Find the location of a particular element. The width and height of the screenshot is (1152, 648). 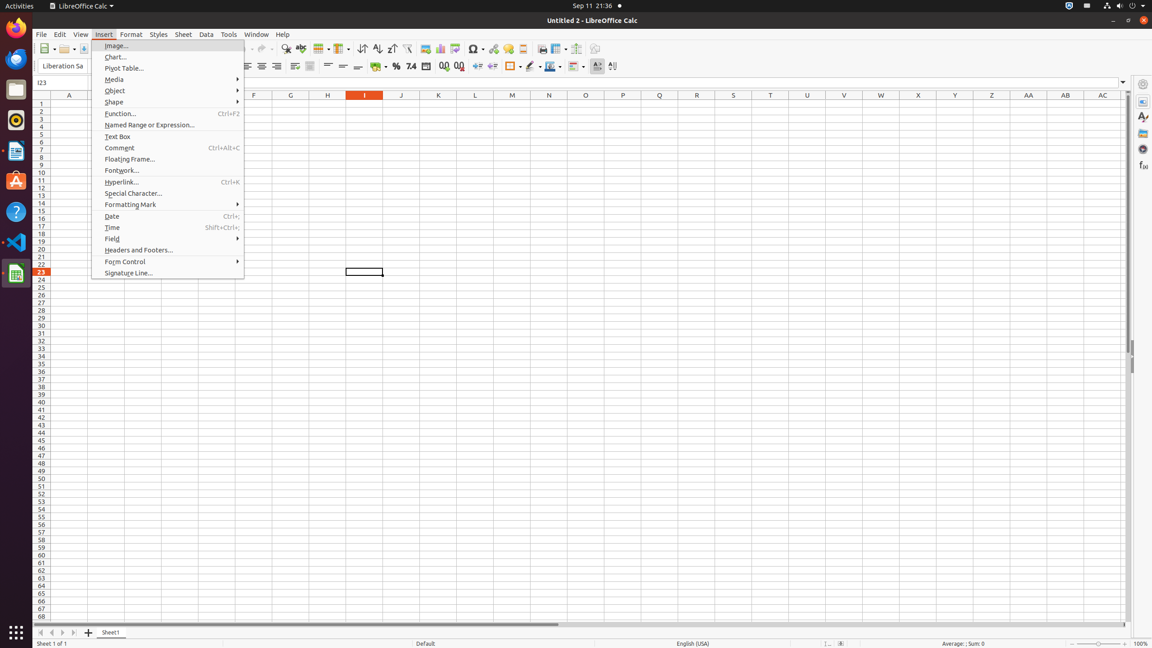

Increase is located at coordinates (478, 67).